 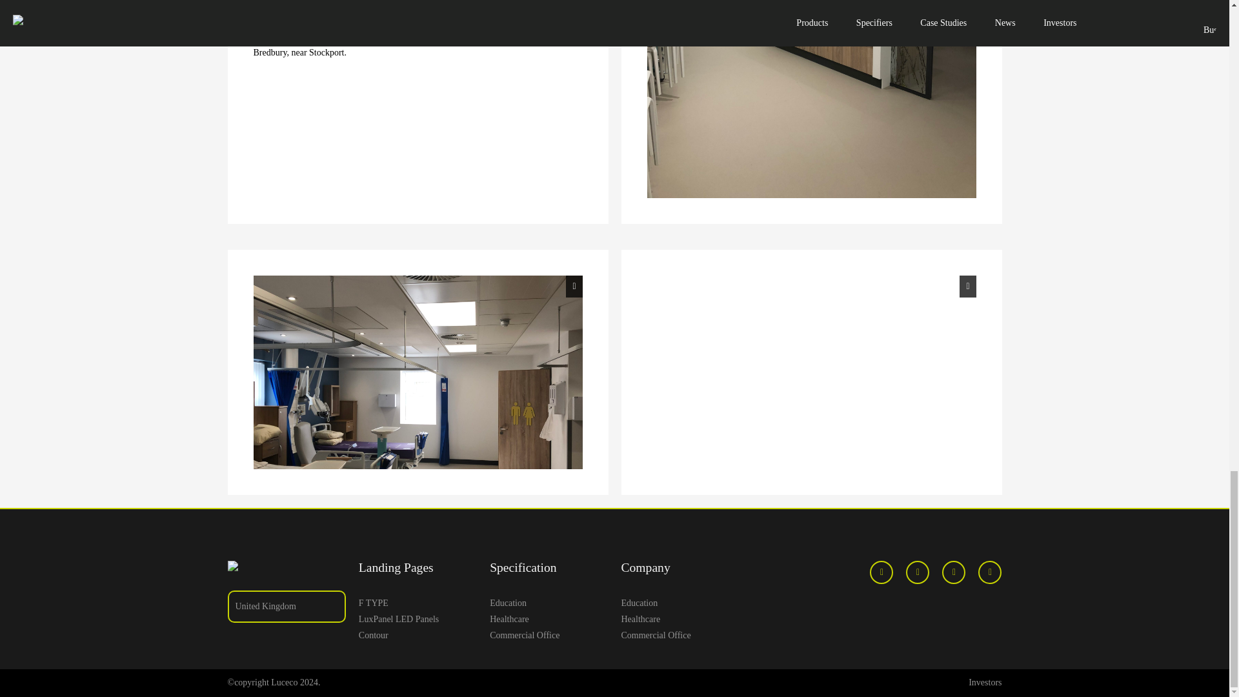 I want to click on Commercial Office, so click(x=549, y=635).